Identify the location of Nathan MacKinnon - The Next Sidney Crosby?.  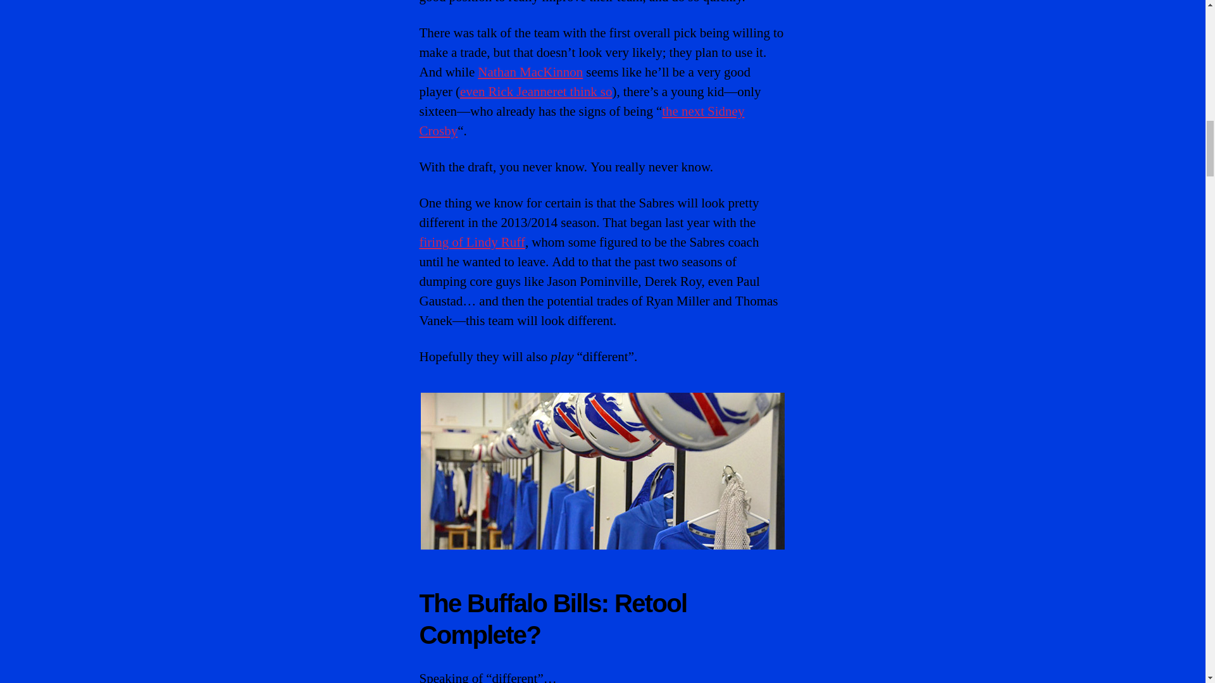
(530, 72).